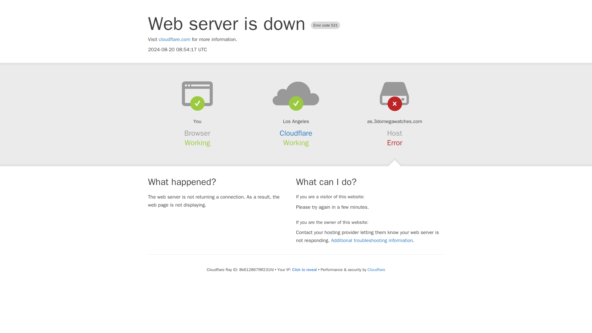 This screenshot has height=333, width=592. Describe the element at coordinates (305, 270) in the screenshot. I see `Click to reveal` at that location.